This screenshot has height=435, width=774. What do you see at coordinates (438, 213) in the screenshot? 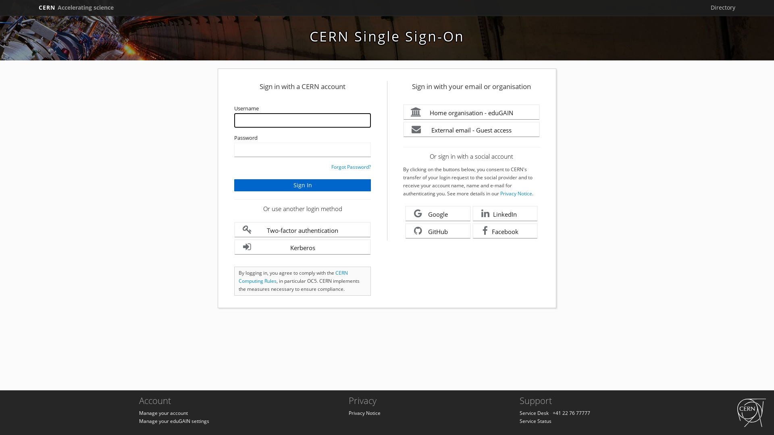
I see `Google` at bounding box center [438, 213].